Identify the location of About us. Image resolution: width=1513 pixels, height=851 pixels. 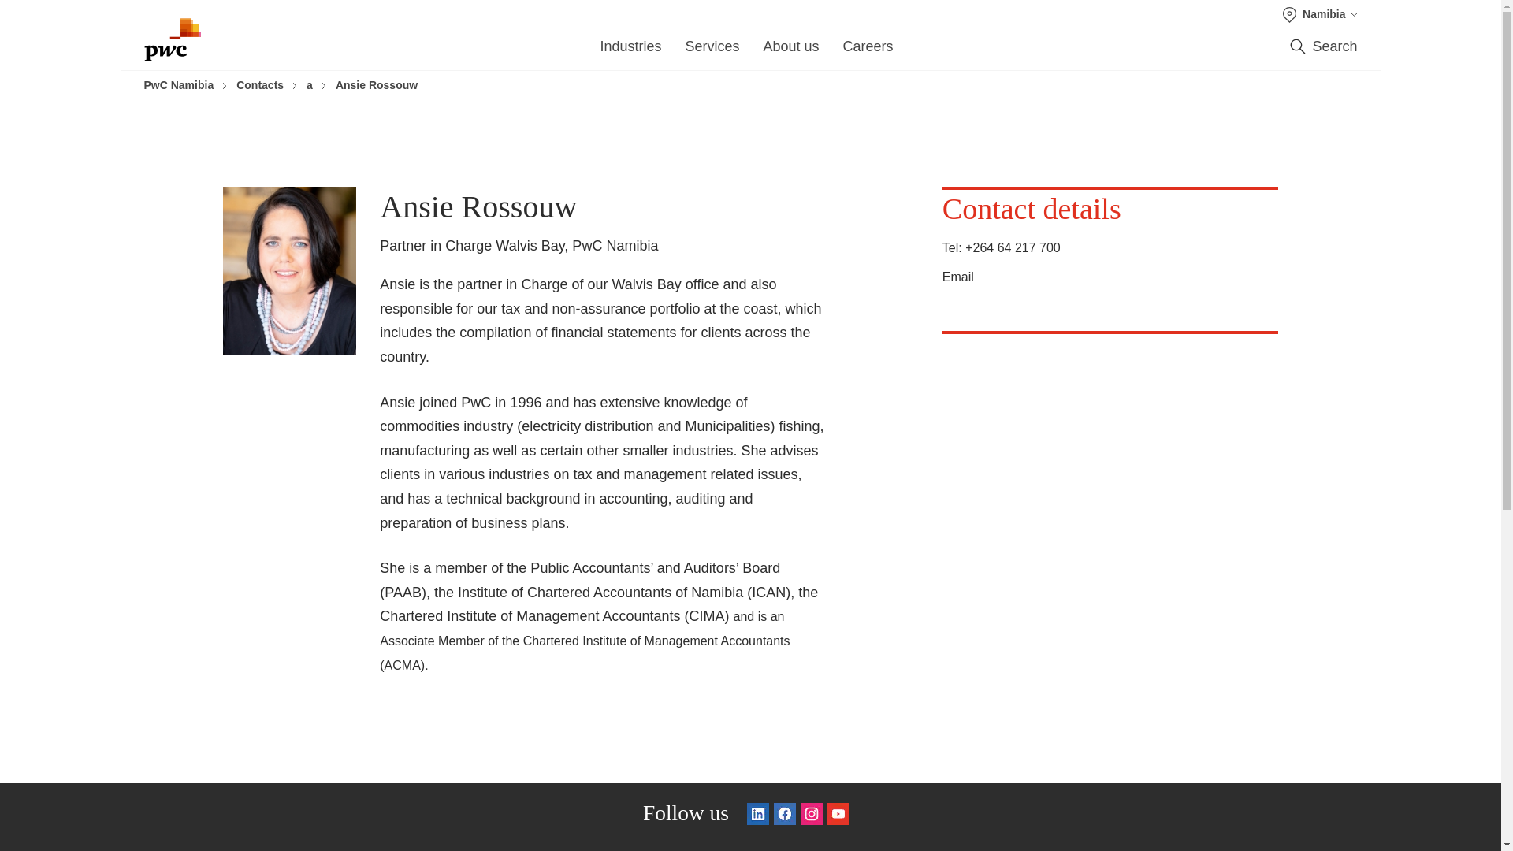
(790, 51).